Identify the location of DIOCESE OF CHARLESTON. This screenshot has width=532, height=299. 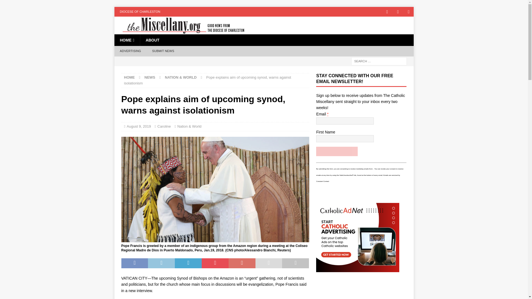
(140, 12).